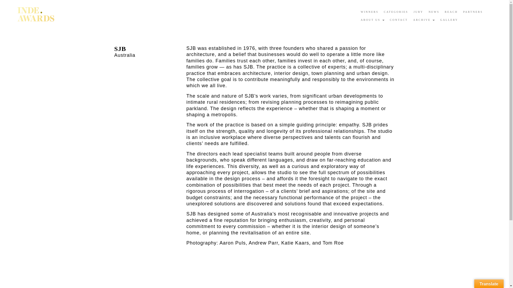 The image size is (513, 288). What do you see at coordinates (434, 12) in the screenshot?
I see `NEWS` at bounding box center [434, 12].